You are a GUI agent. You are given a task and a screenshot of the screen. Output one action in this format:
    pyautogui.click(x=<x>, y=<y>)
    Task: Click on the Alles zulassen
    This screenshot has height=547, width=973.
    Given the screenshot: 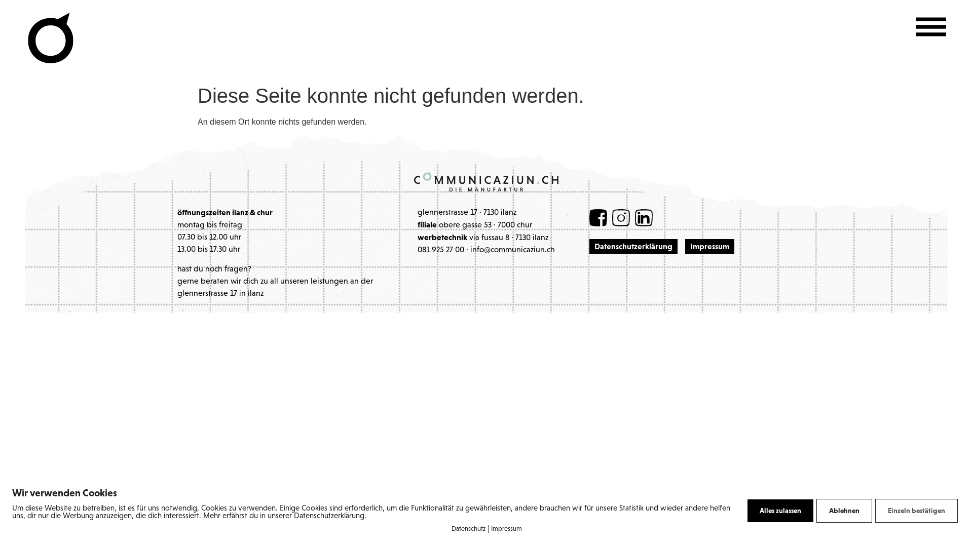 What is the action you would take?
    pyautogui.click(x=780, y=511)
    